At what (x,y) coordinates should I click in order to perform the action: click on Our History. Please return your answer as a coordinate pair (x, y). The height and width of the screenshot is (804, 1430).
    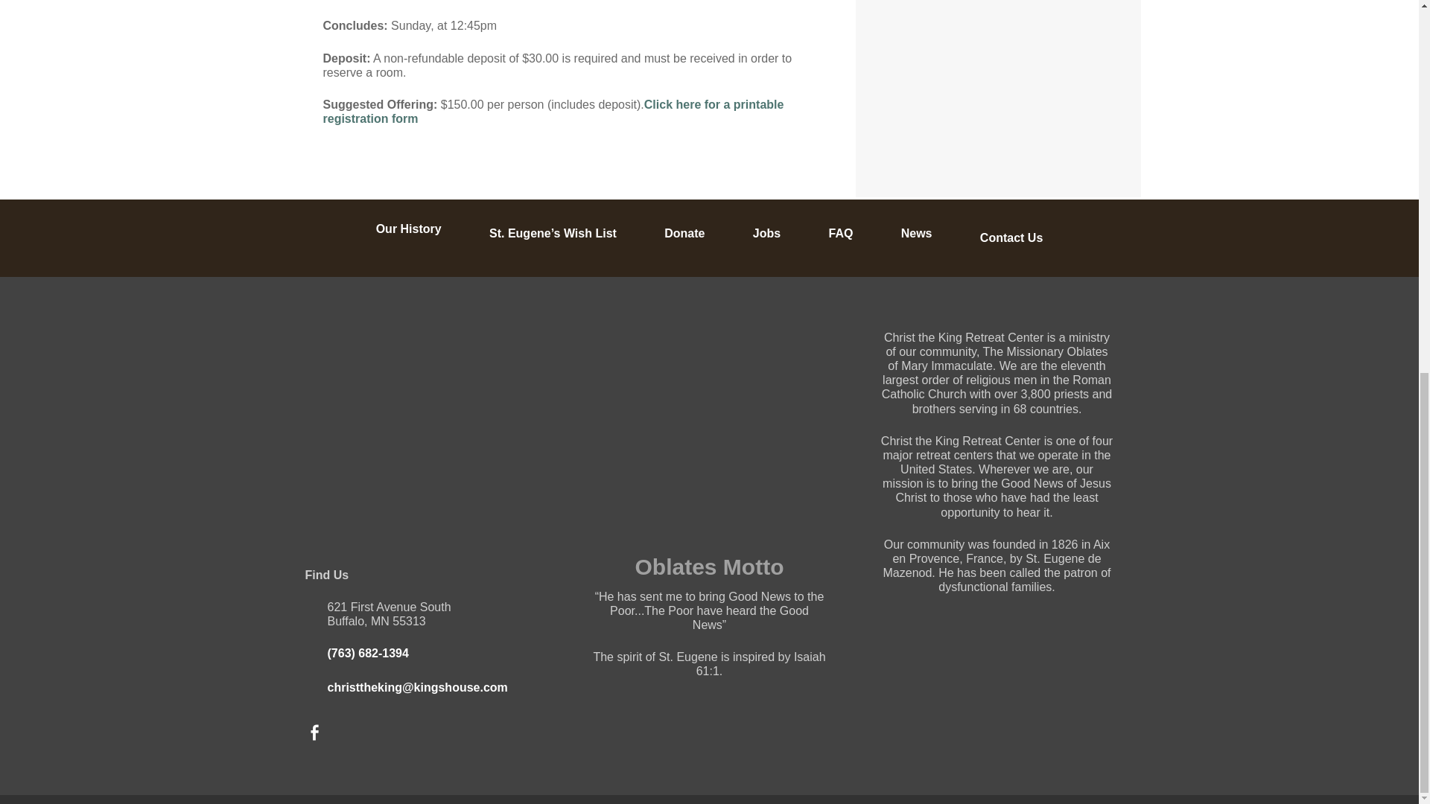
    Looking at the image, I should click on (408, 229).